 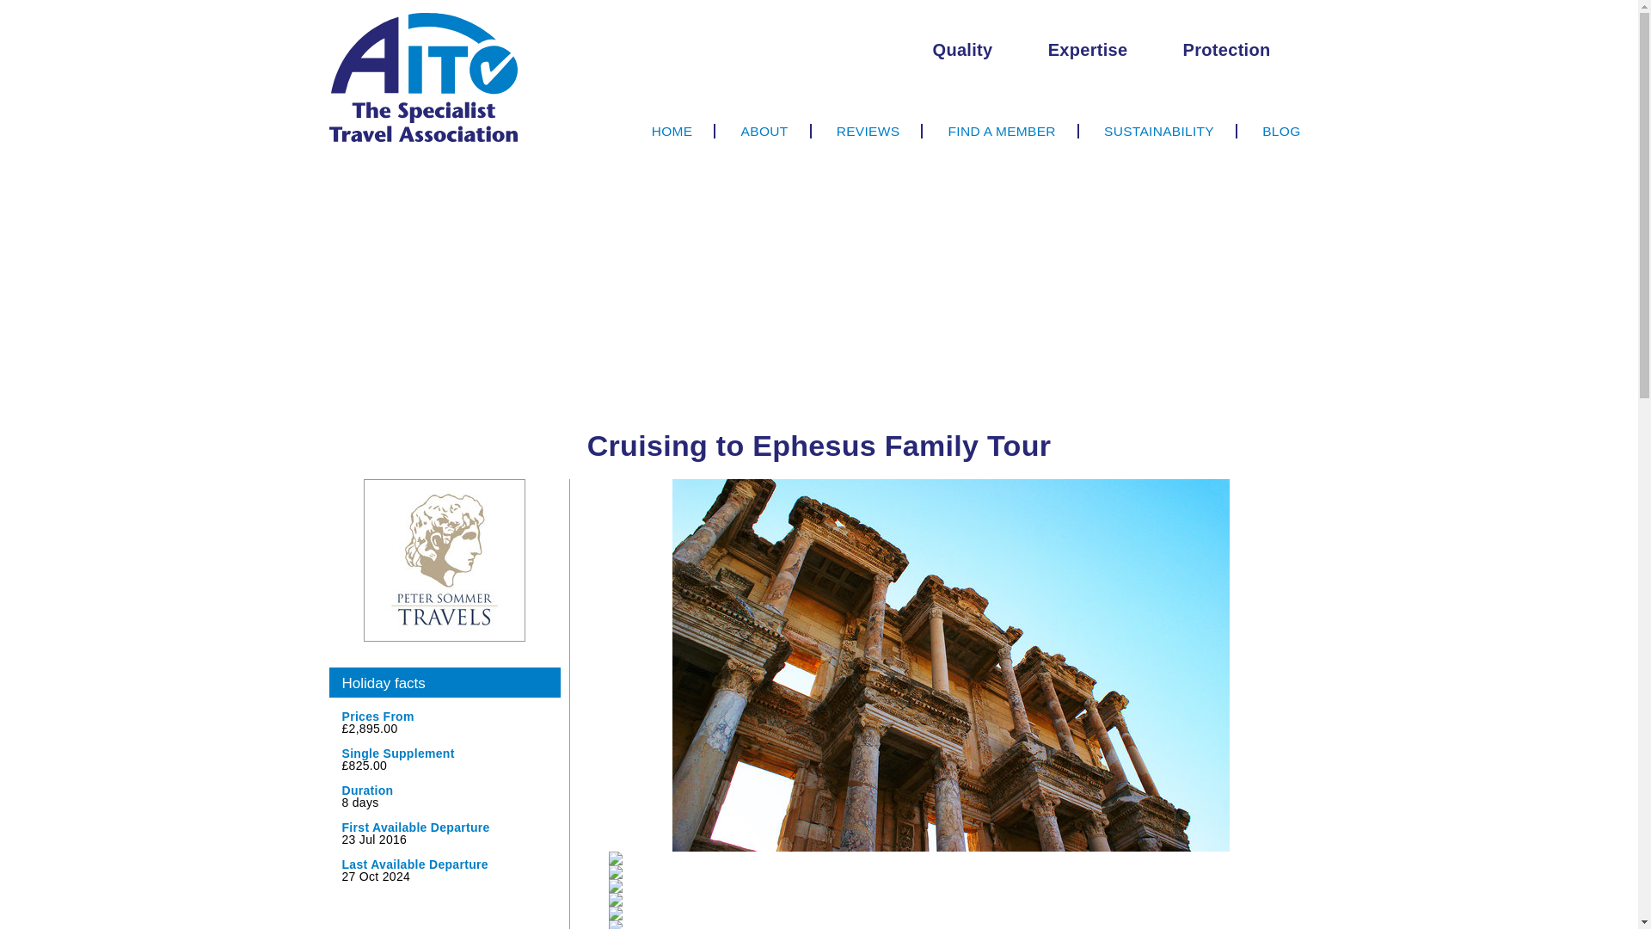 I want to click on HOME, so click(x=673, y=131).